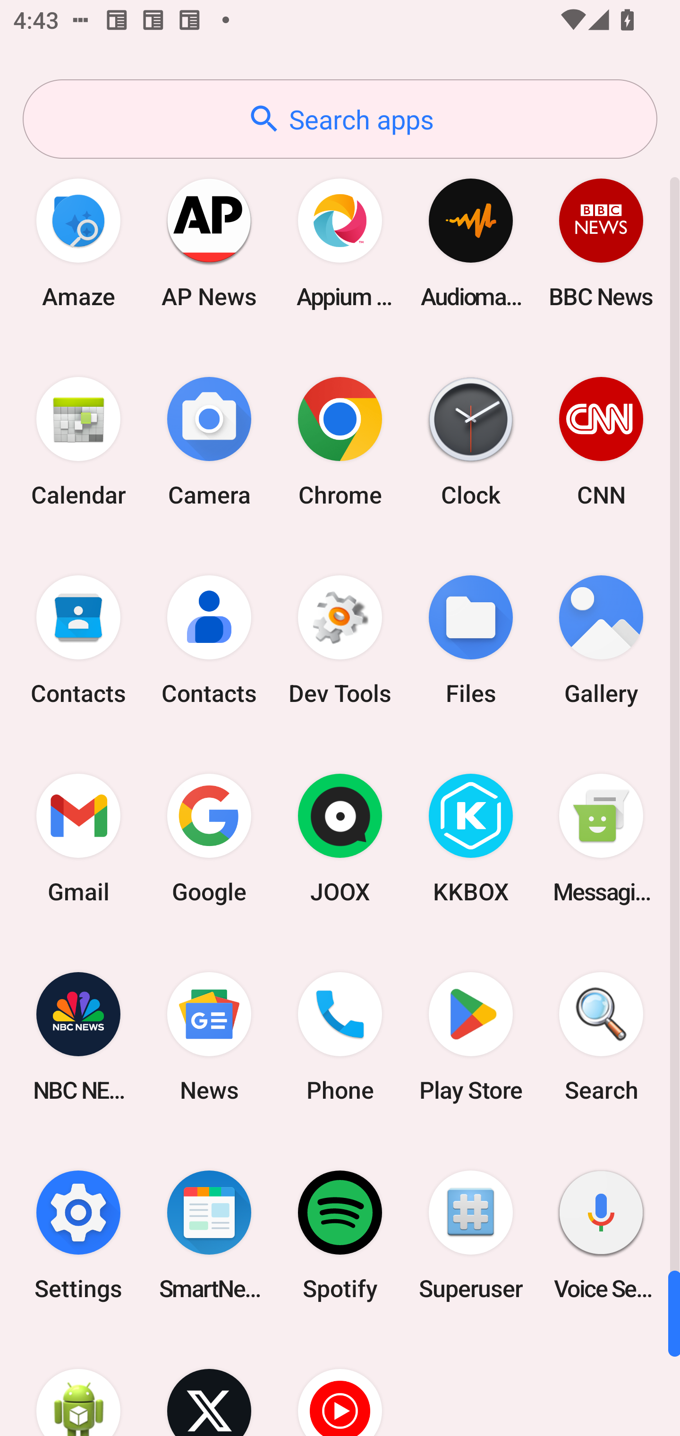 The image size is (680, 1436). I want to click on AP News, so click(209, 243).